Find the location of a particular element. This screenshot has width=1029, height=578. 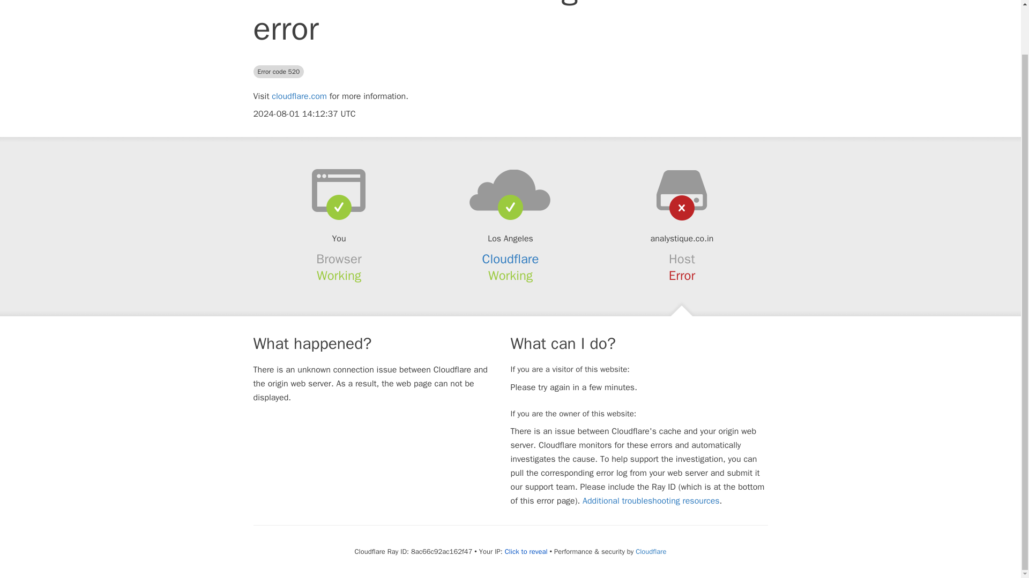

cloudflare.com is located at coordinates (299, 96).